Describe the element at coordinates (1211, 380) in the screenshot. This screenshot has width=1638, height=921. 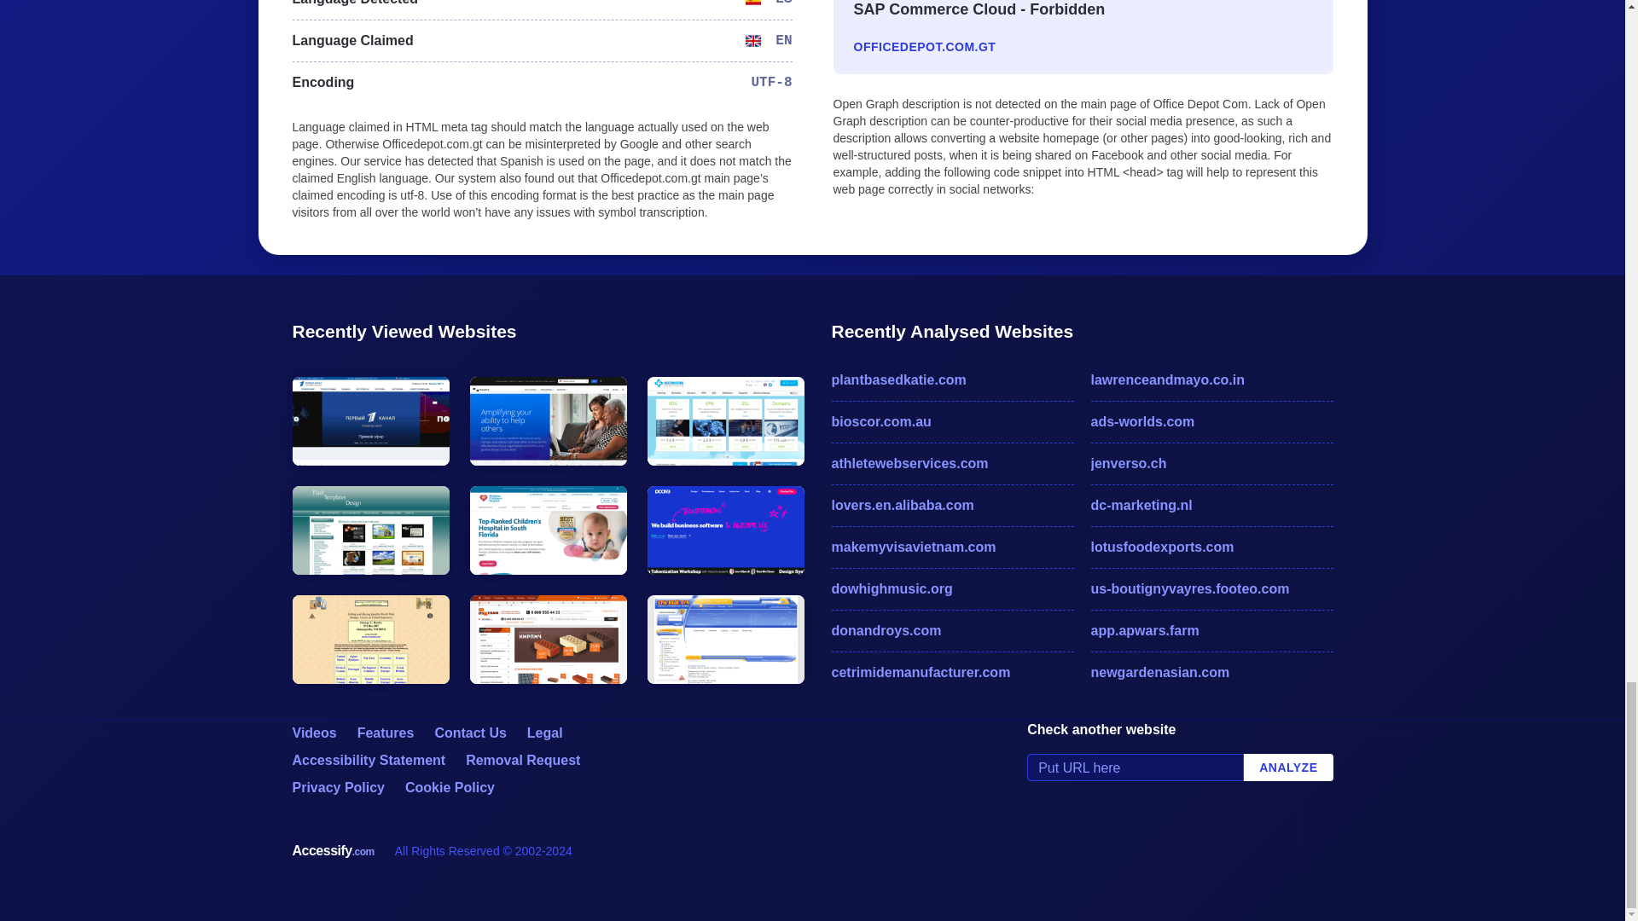
I see `lawrenceandmayo.co.in` at that location.